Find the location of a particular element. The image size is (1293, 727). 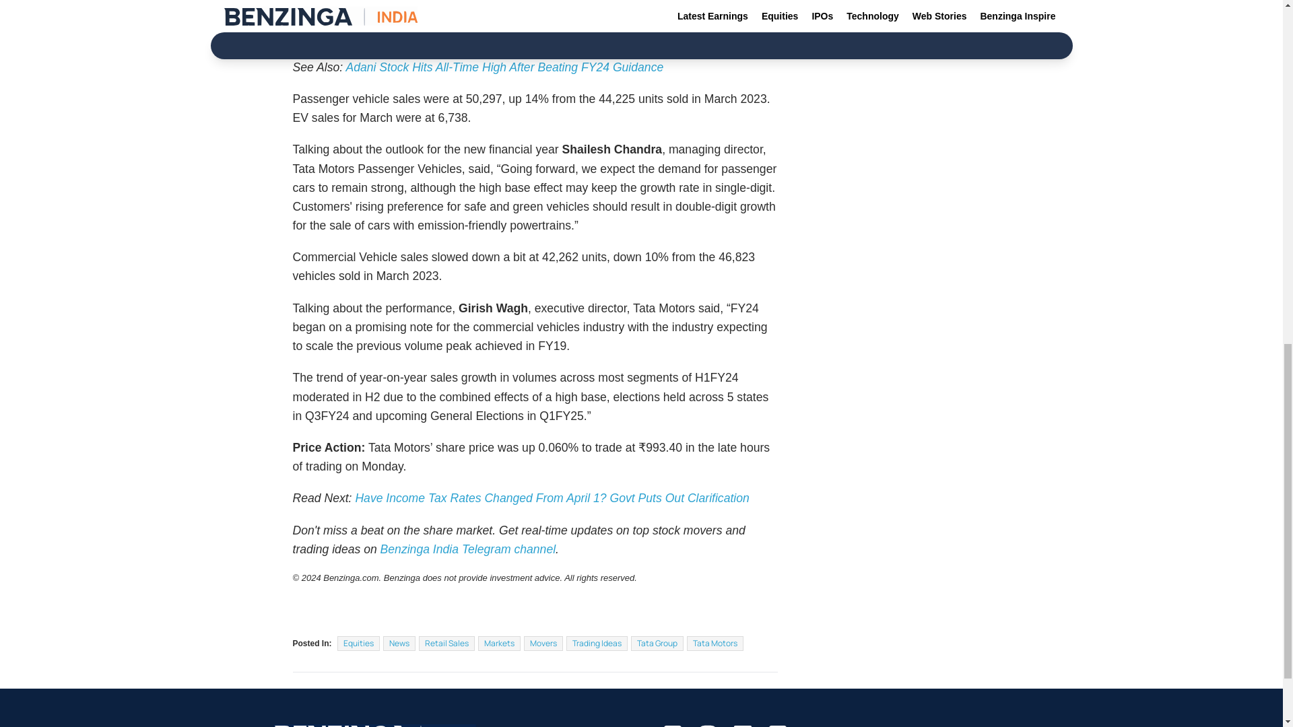

Tata Motors is located at coordinates (715, 644).